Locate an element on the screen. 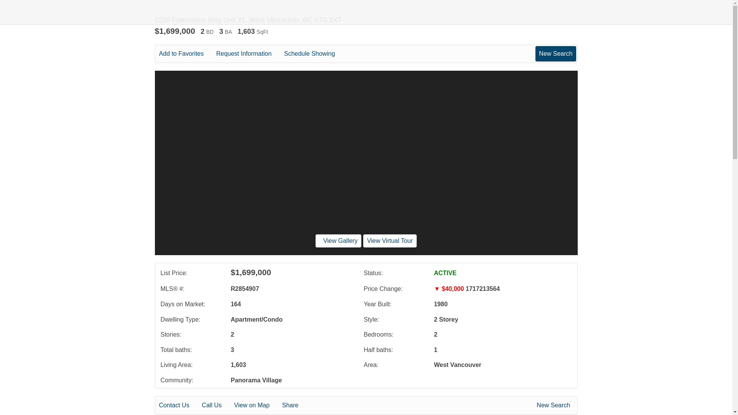  Contact Us is located at coordinates (180, 405).